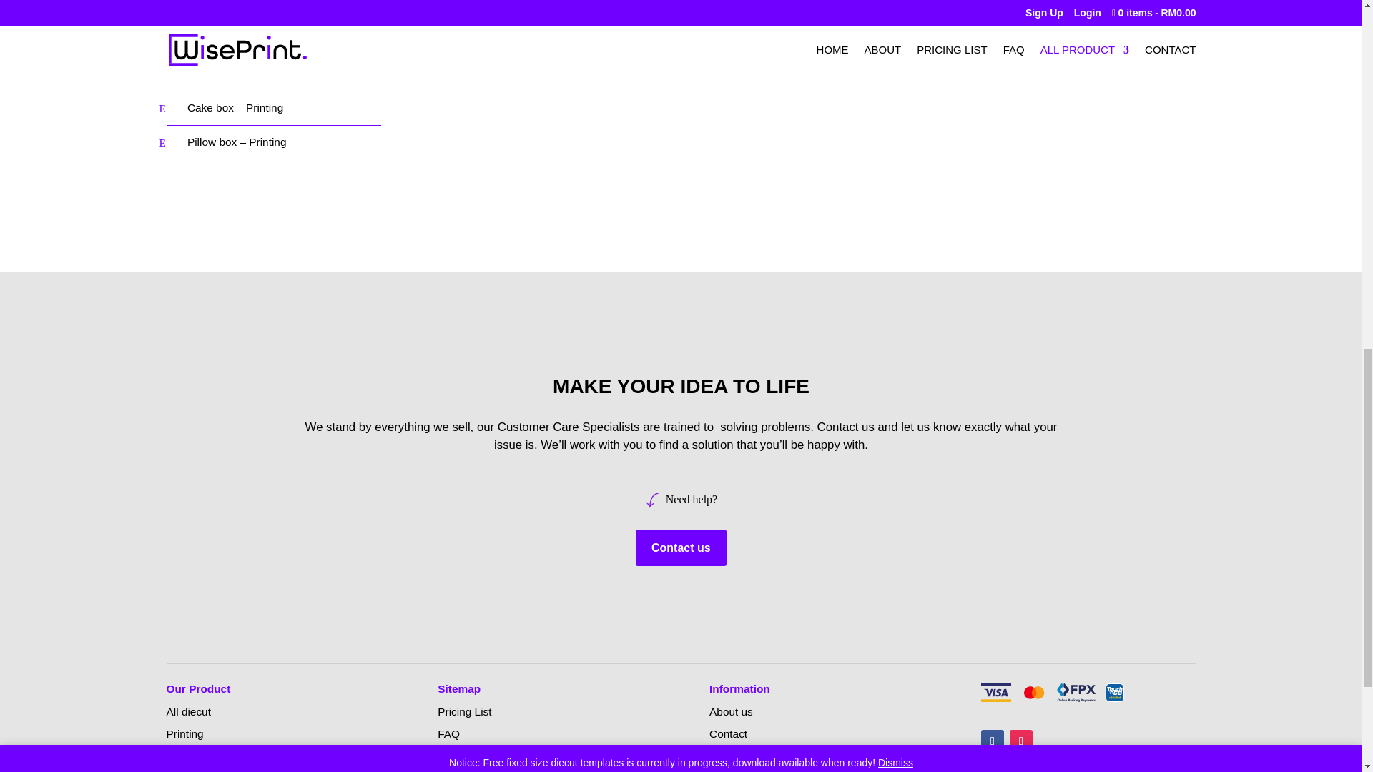 This screenshot has width=1373, height=772. What do you see at coordinates (1020, 741) in the screenshot?
I see `Follow on Instagram` at bounding box center [1020, 741].